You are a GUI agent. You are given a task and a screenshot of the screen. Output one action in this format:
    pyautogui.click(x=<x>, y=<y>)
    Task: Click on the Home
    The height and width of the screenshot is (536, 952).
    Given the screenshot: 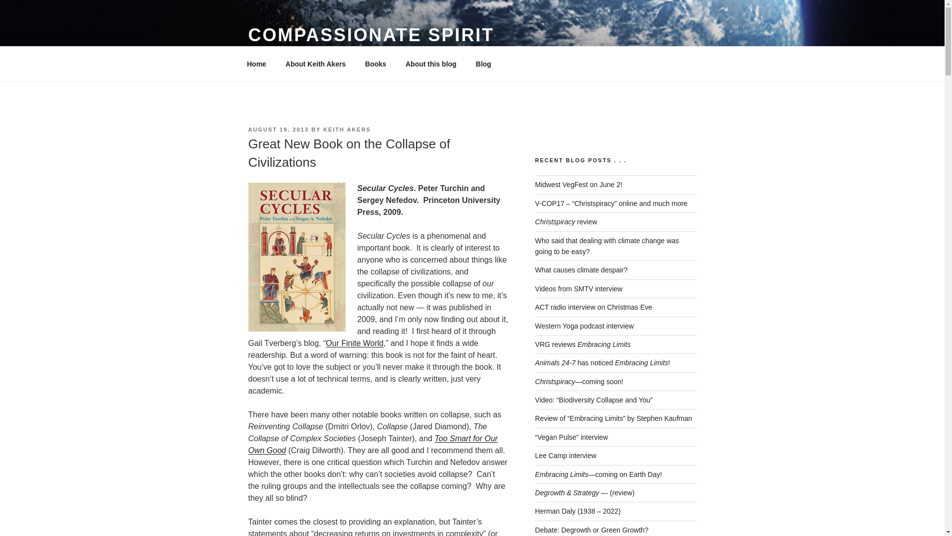 What is the action you would take?
    pyautogui.click(x=256, y=64)
    